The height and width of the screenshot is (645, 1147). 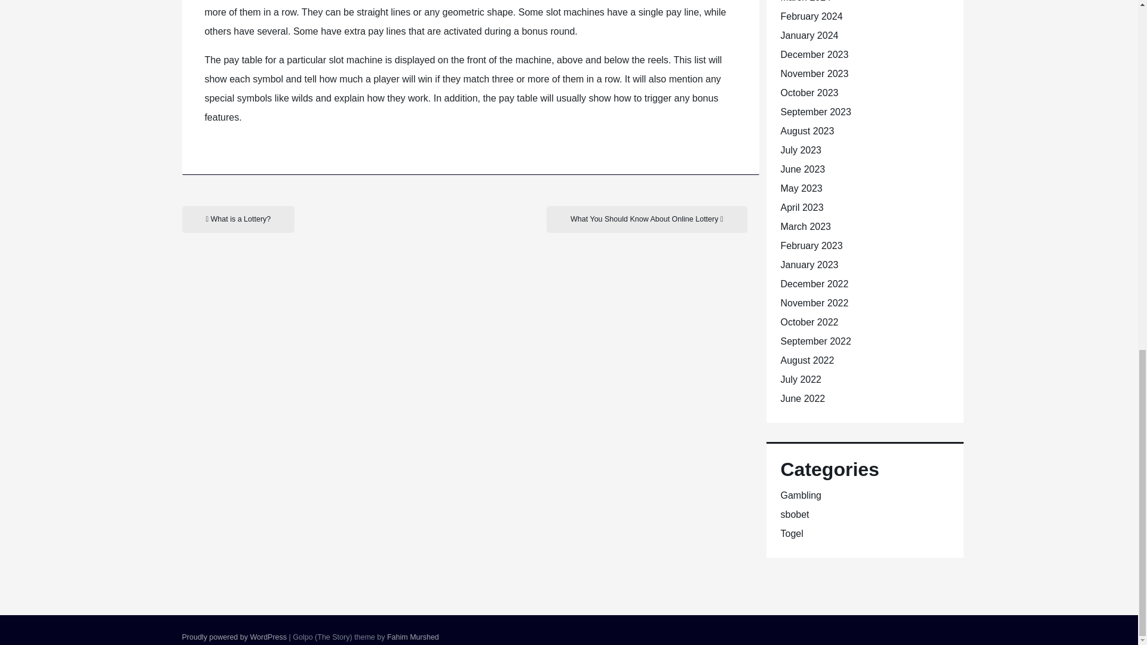 What do you see at coordinates (811, 16) in the screenshot?
I see `February 2024` at bounding box center [811, 16].